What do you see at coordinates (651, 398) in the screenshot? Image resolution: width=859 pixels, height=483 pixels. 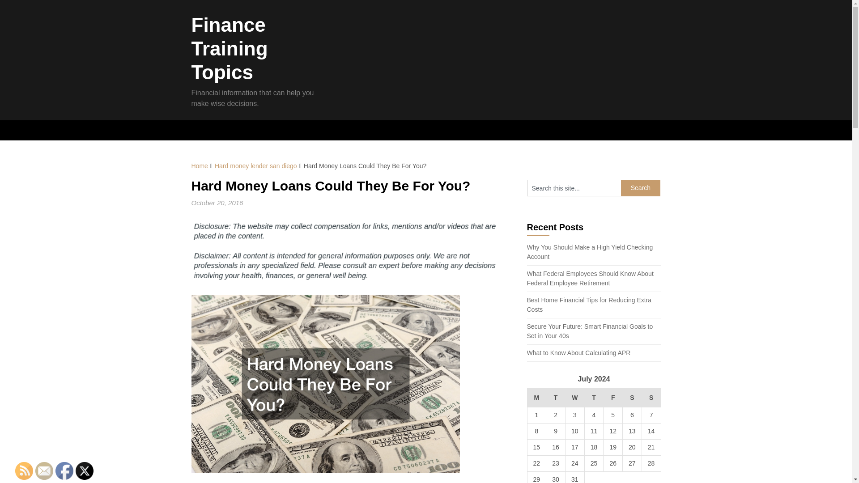 I see `Sunday` at bounding box center [651, 398].